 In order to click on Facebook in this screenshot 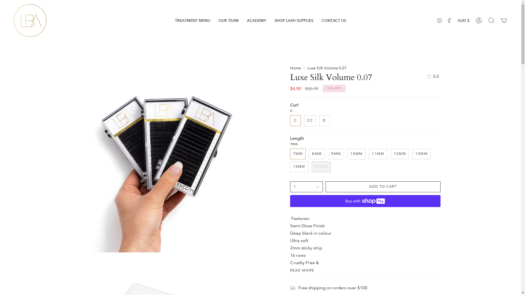, I will do `click(449, 20)`.